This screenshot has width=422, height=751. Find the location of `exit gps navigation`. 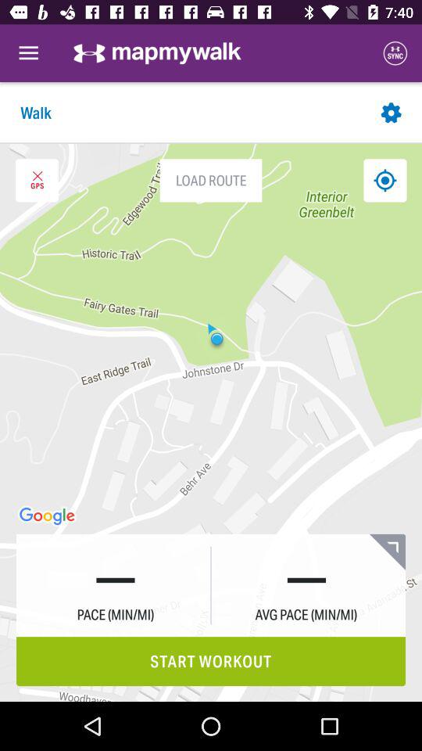

exit gps navigation is located at coordinates (37, 180).